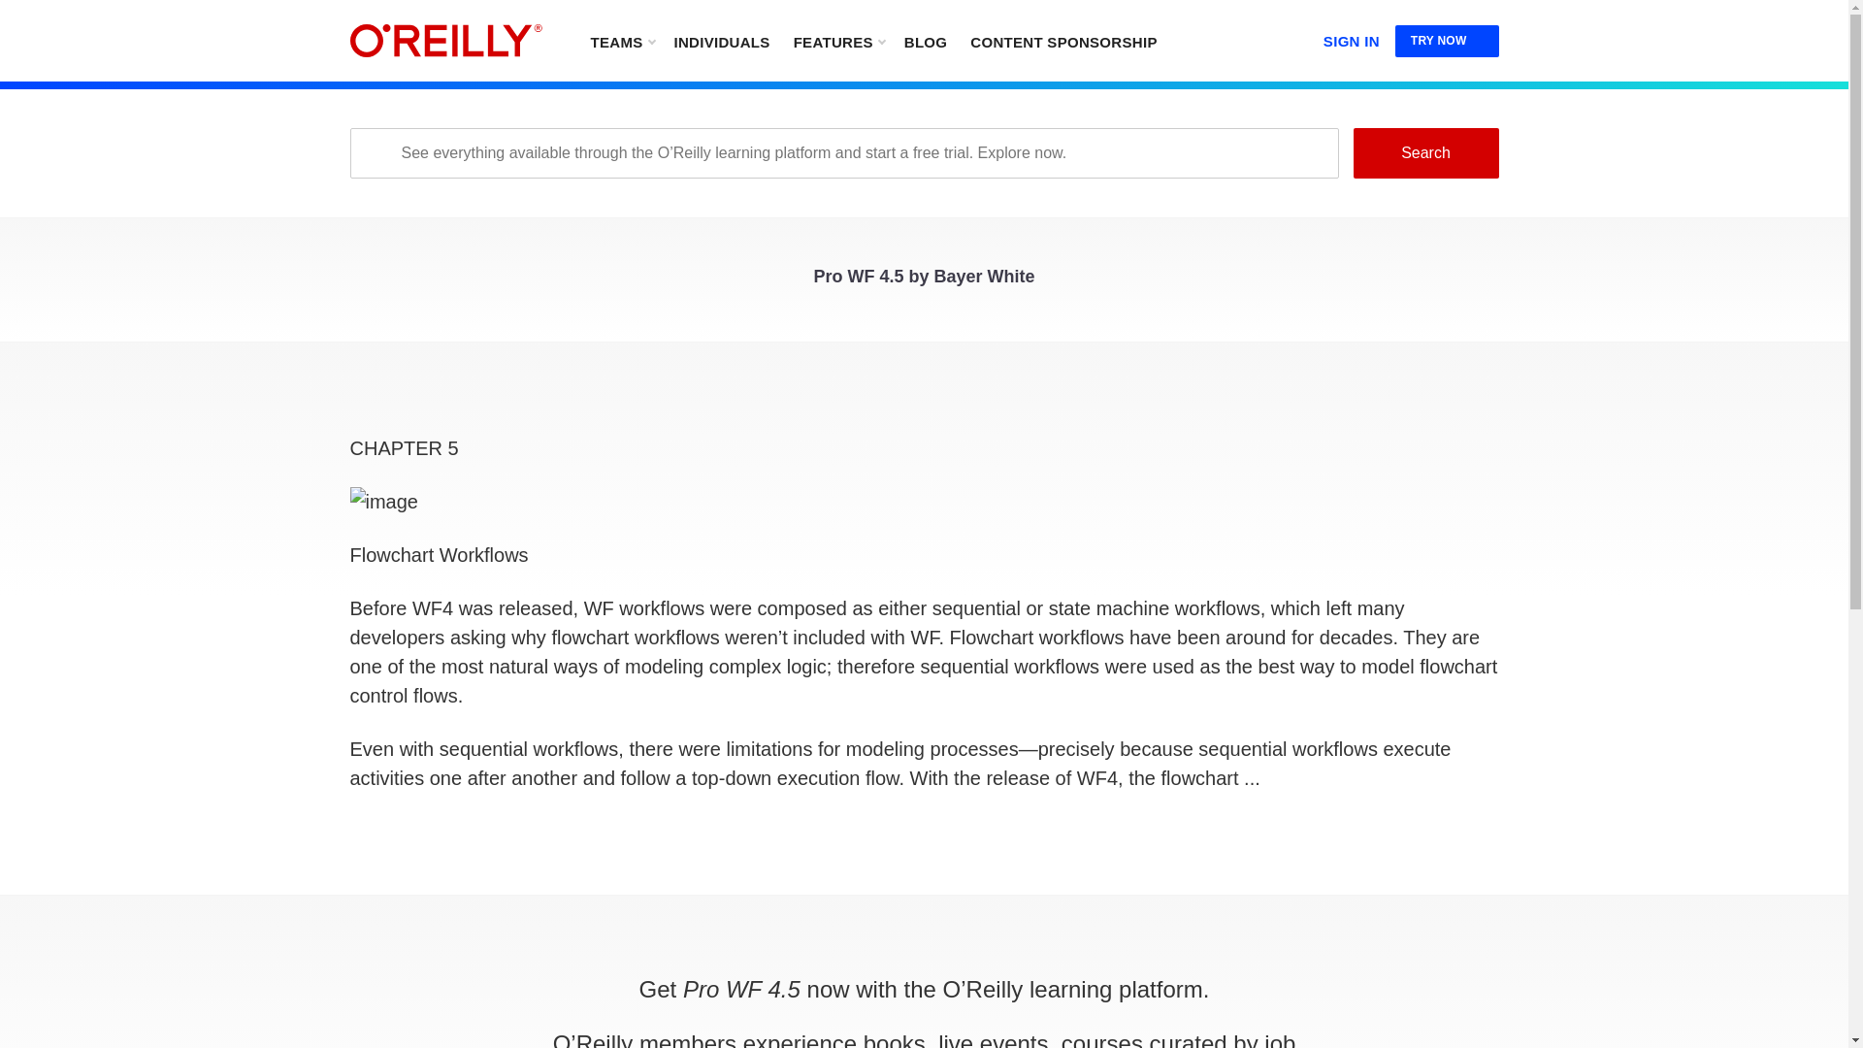 This screenshot has height=1048, width=1863. Describe the element at coordinates (1448, 41) in the screenshot. I see `TRY NOW` at that location.